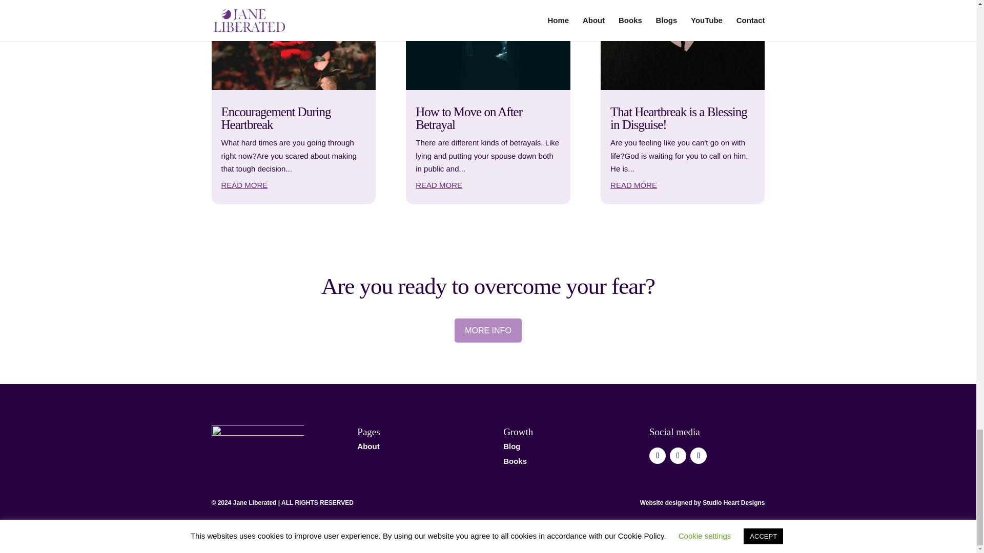 The width and height of the screenshot is (984, 553). What do you see at coordinates (468, 118) in the screenshot?
I see `How to Move on After Betrayal` at bounding box center [468, 118].